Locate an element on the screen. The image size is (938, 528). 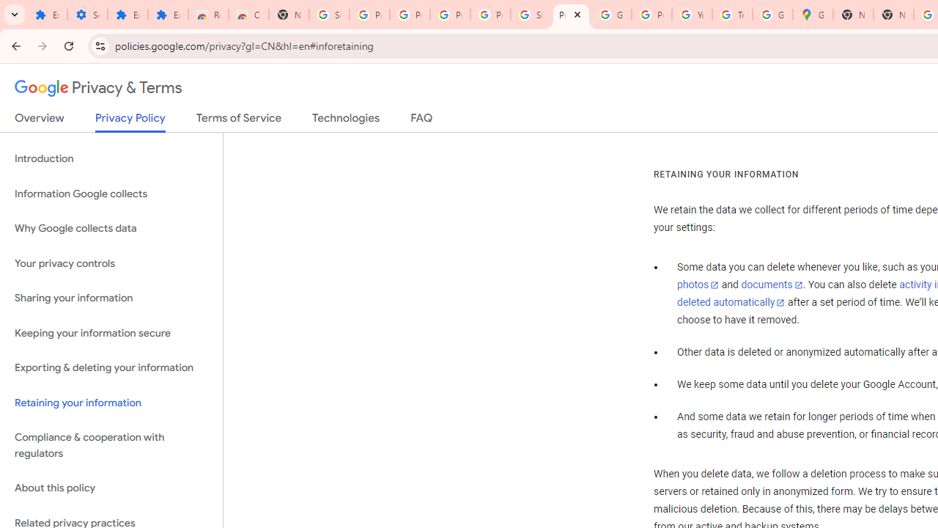
New Tab is located at coordinates (853, 15).